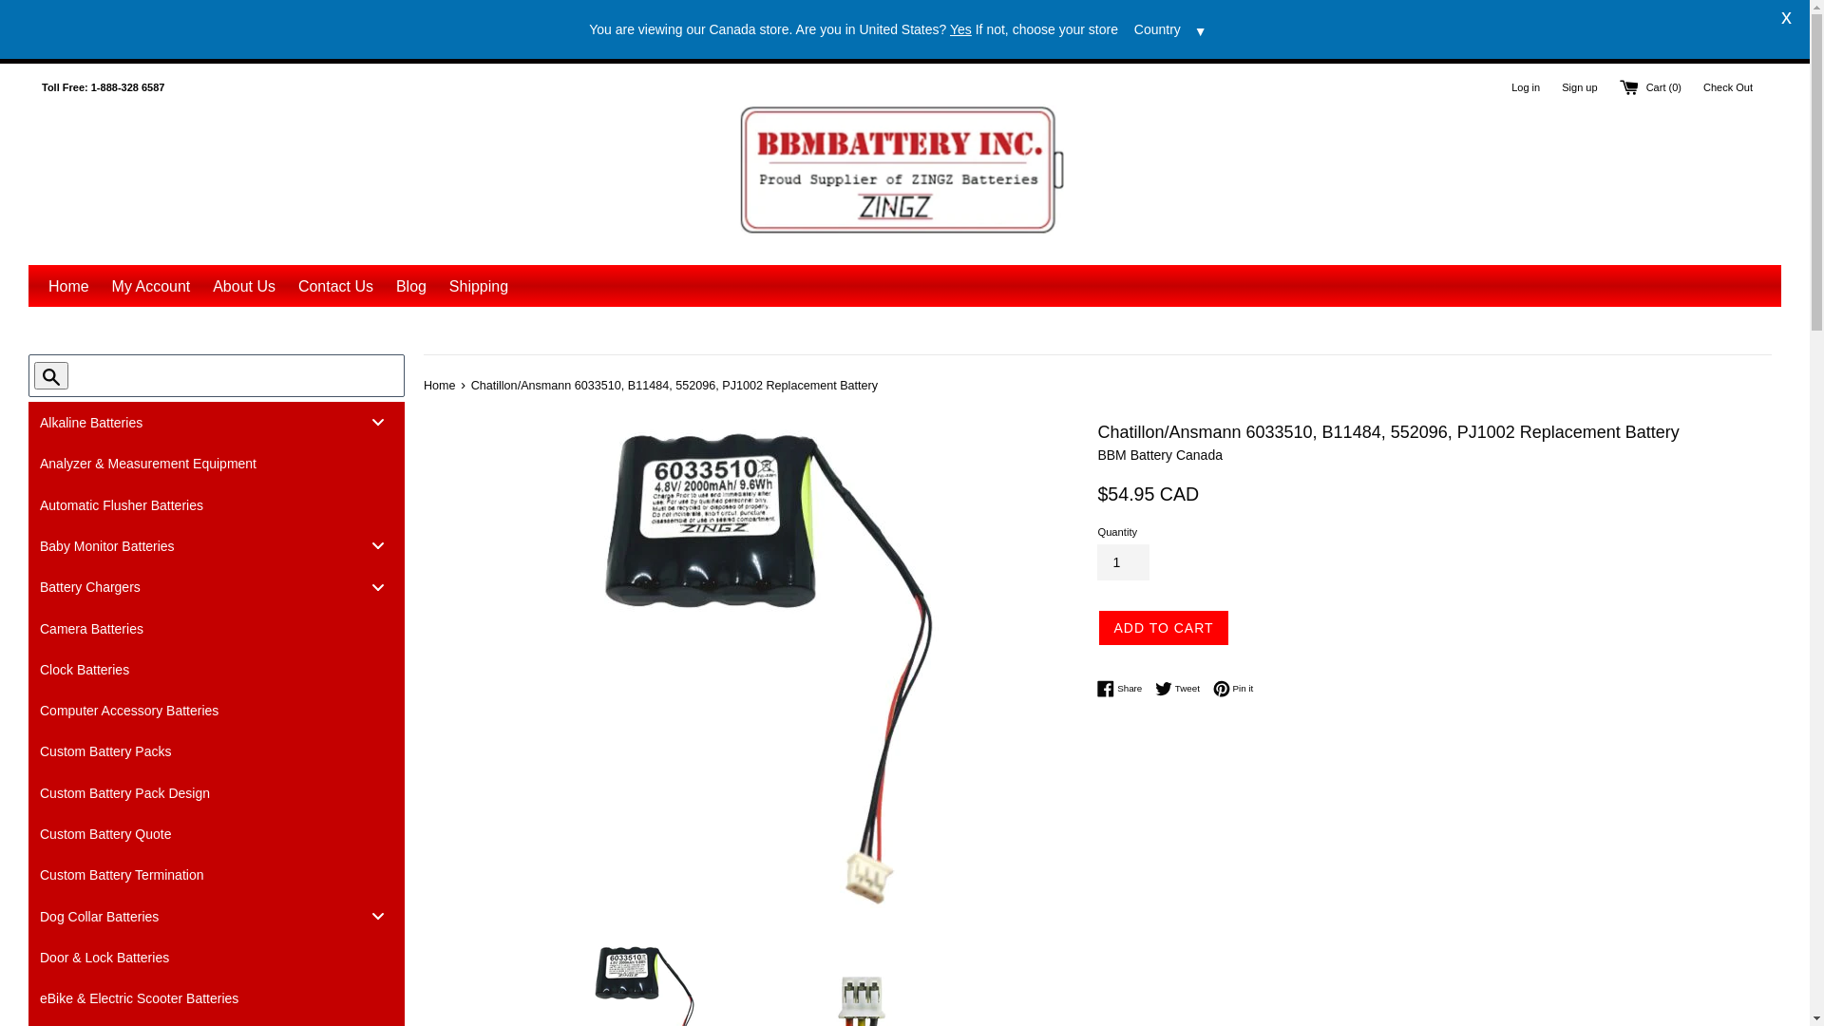  Describe the element at coordinates (152, 287) in the screenshot. I see `My Account` at that location.